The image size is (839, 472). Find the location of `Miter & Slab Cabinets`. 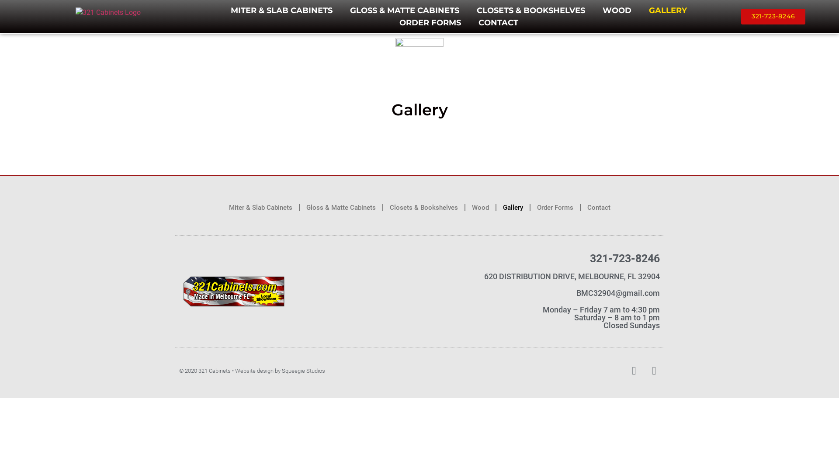

Miter & Slab Cabinets is located at coordinates (260, 208).